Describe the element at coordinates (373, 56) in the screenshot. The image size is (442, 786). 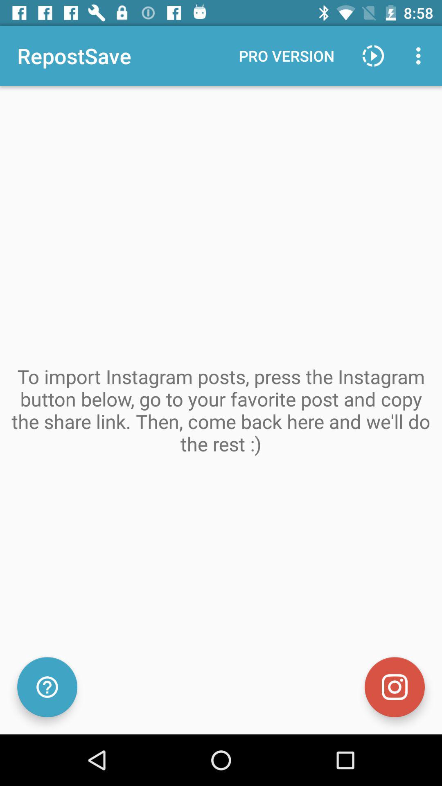
I see `play` at that location.